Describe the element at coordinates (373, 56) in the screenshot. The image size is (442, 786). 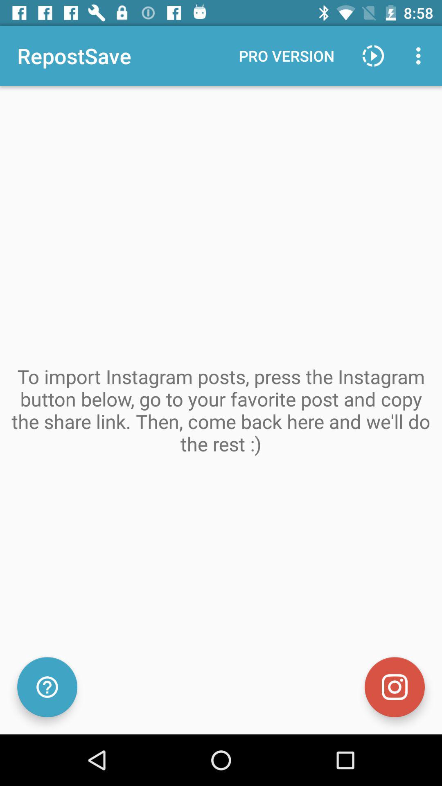
I see `play` at that location.